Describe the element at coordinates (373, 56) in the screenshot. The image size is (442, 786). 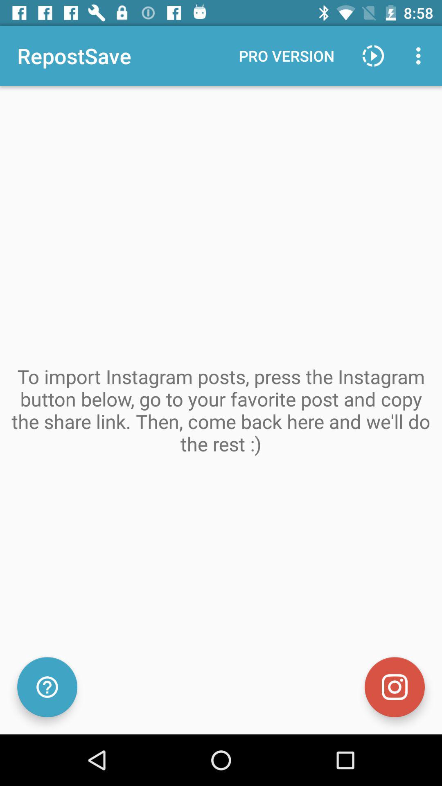
I see `play` at that location.